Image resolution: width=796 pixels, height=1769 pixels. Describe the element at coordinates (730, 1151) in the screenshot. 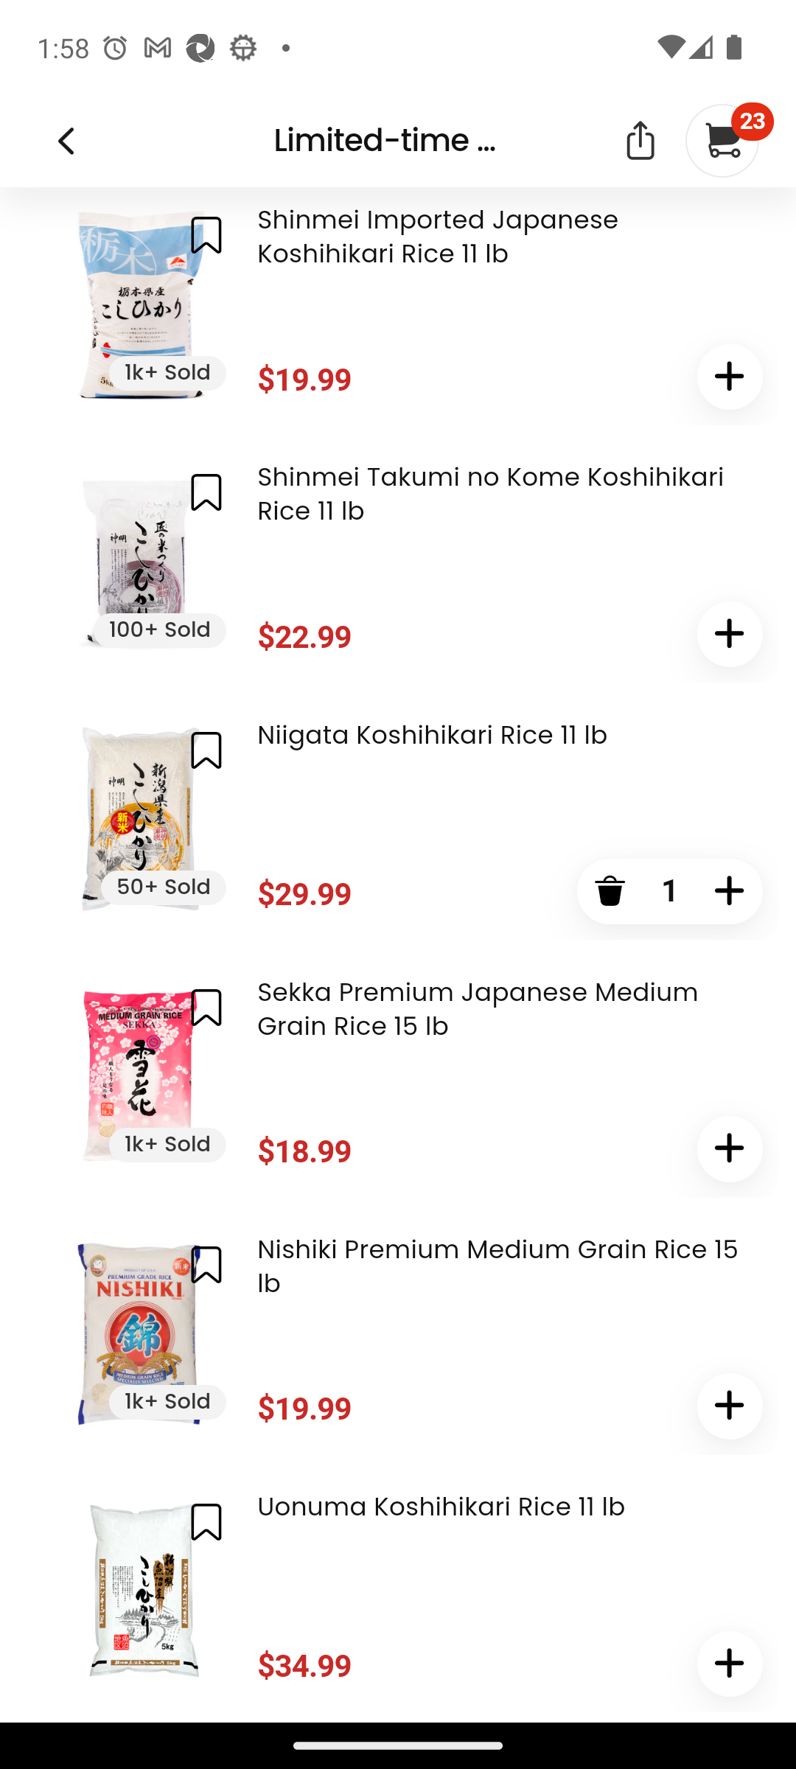

I see `` at that location.